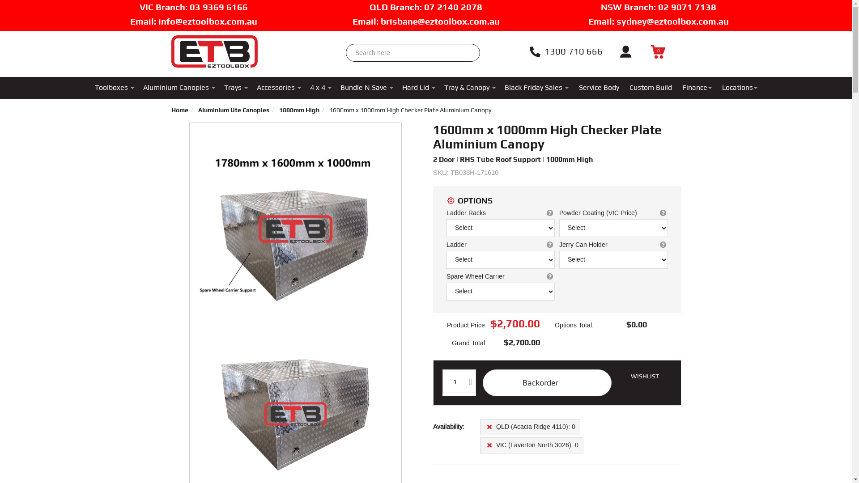 Image resolution: width=859 pixels, height=483 pixels. I want to click on Search, so click(468, 47).